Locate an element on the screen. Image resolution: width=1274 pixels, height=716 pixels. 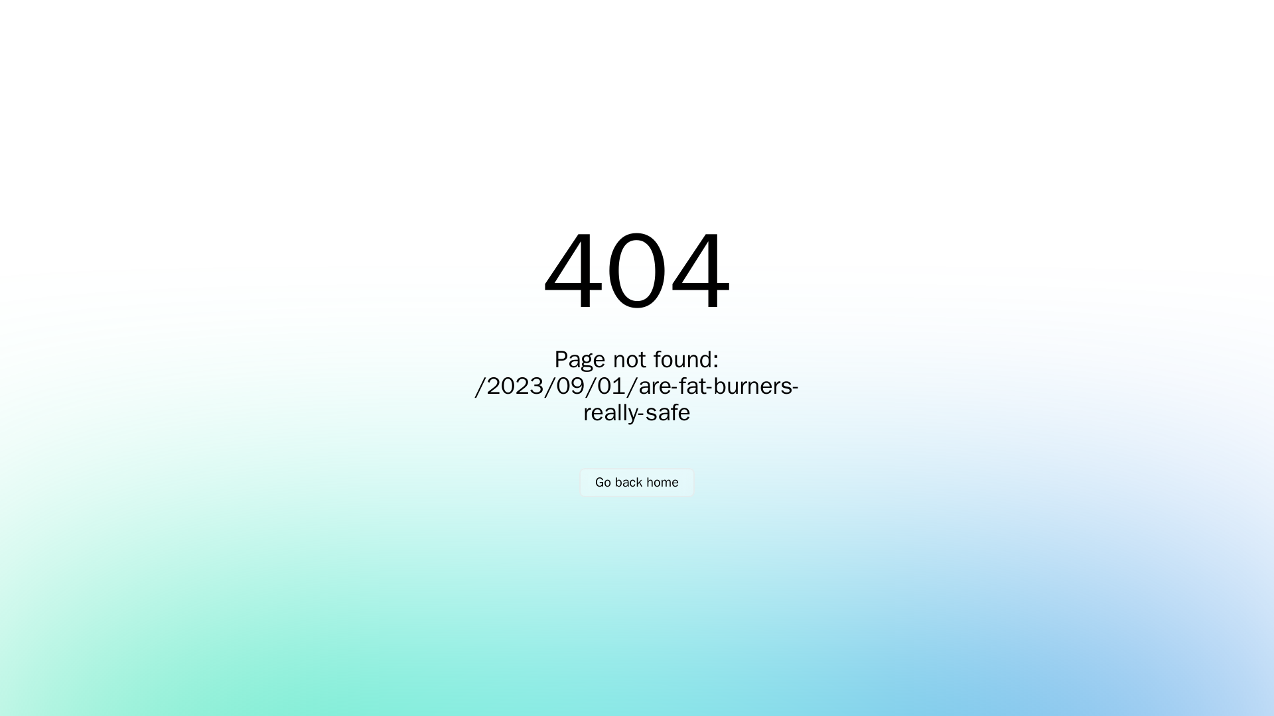
Go back home is located at coordinates (637, 483).